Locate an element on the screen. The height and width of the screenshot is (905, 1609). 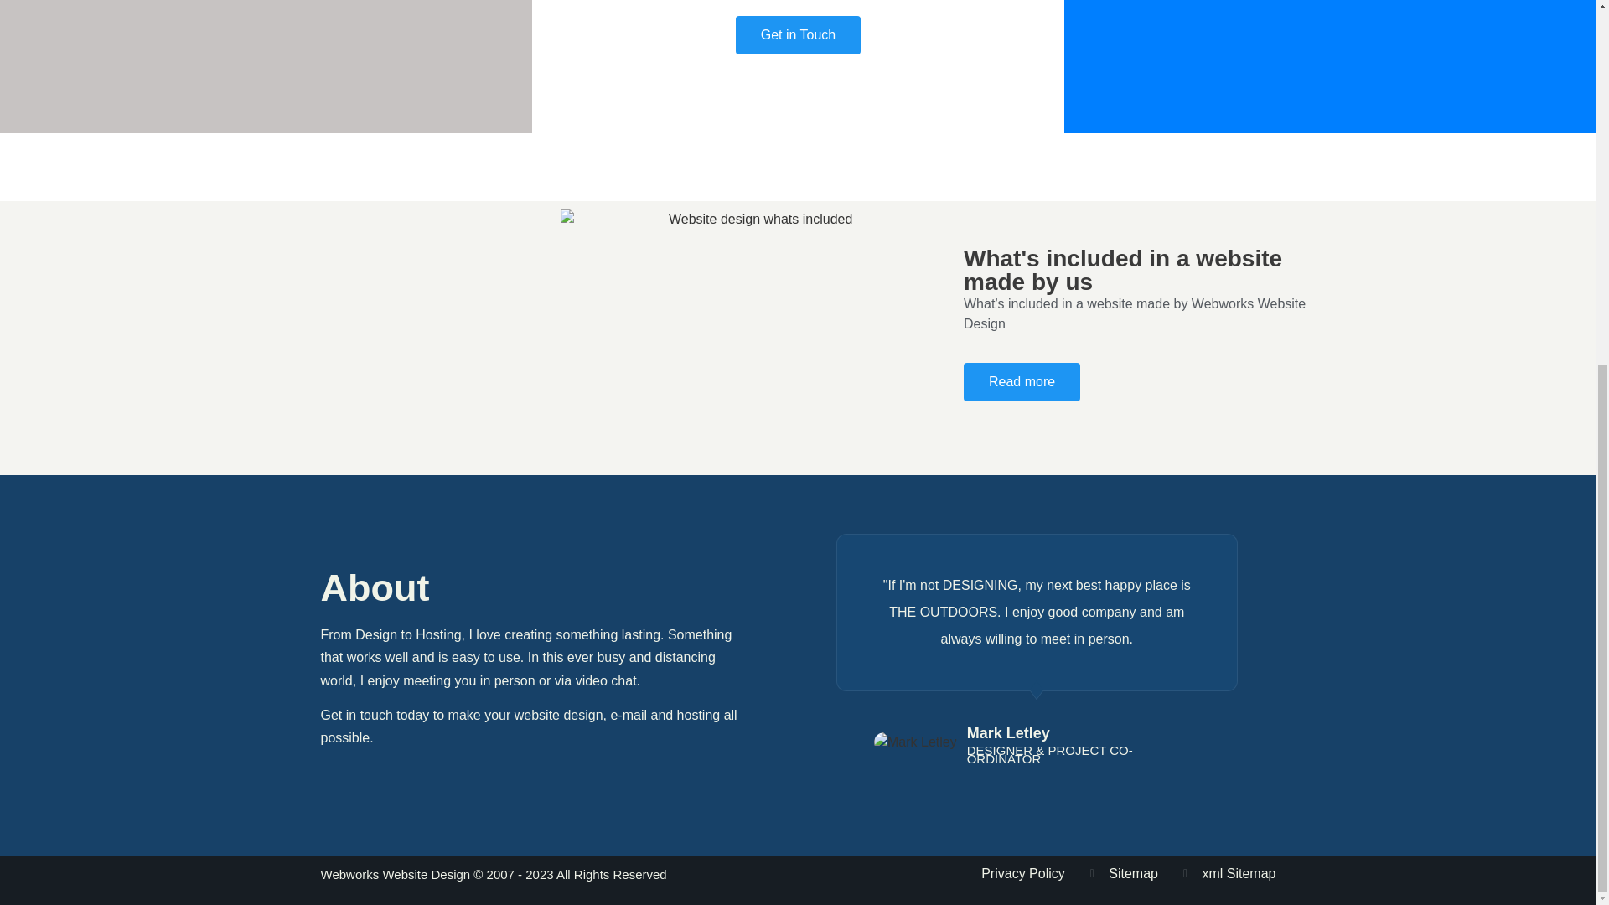
xml Sitemap is located at coordinates (1229, 874).